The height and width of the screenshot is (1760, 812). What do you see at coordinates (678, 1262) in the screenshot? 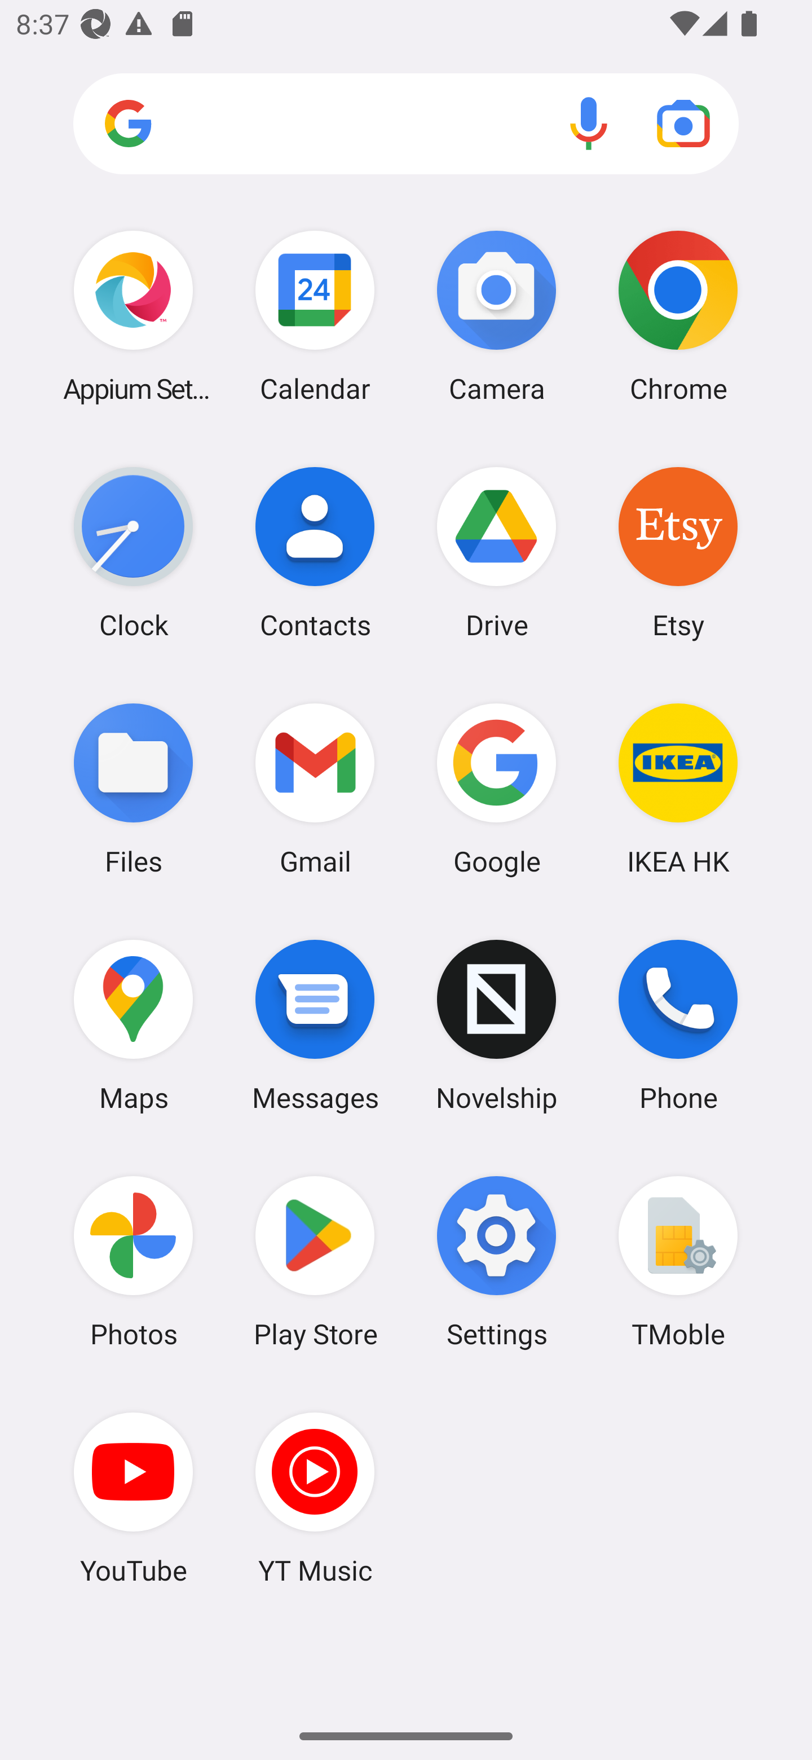
I see `TMoble` at bounding box center [678, 1262].